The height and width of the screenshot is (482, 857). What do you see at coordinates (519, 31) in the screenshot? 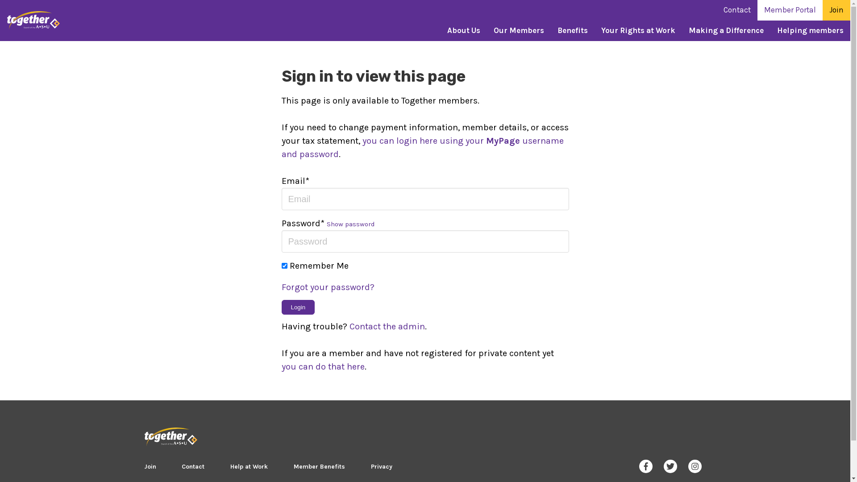
I see `Our Members` at bounding box center [519, 31].